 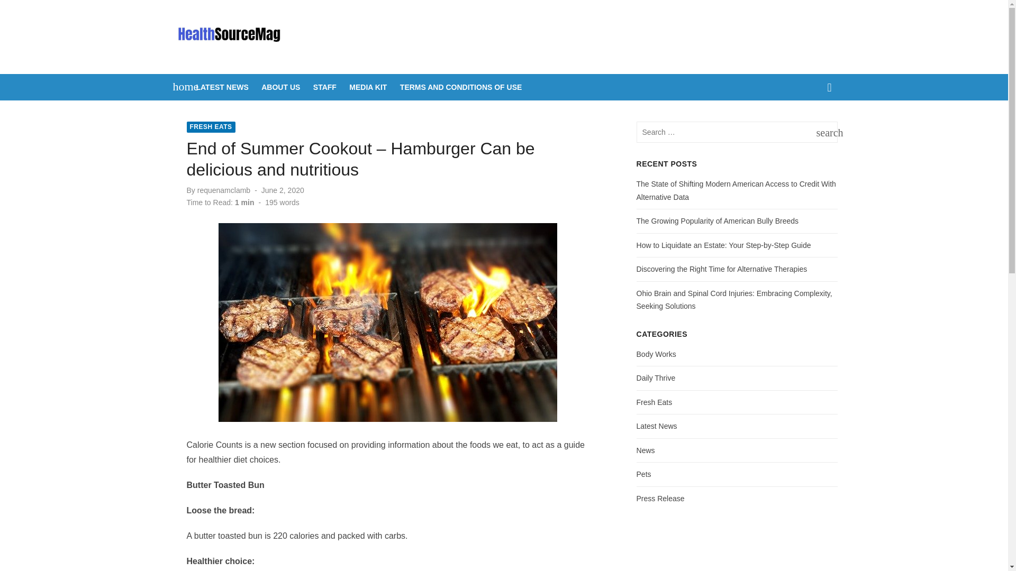 I want to click on Body Works, so click(x=656, y=354).